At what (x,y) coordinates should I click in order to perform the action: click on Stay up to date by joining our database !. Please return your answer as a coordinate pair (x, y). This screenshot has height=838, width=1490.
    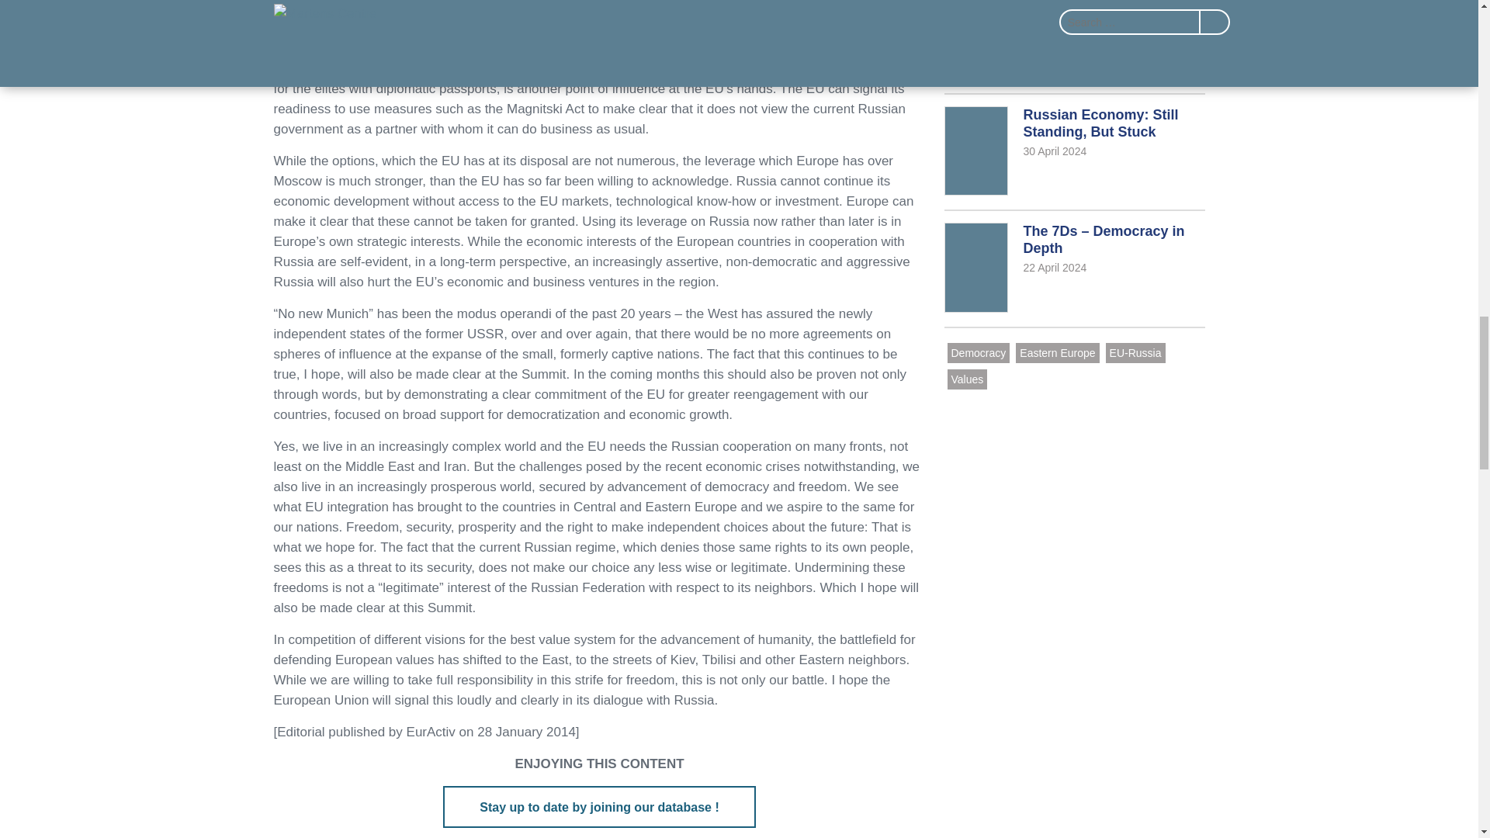
    Looking at the image, I should click on (1073, 152).